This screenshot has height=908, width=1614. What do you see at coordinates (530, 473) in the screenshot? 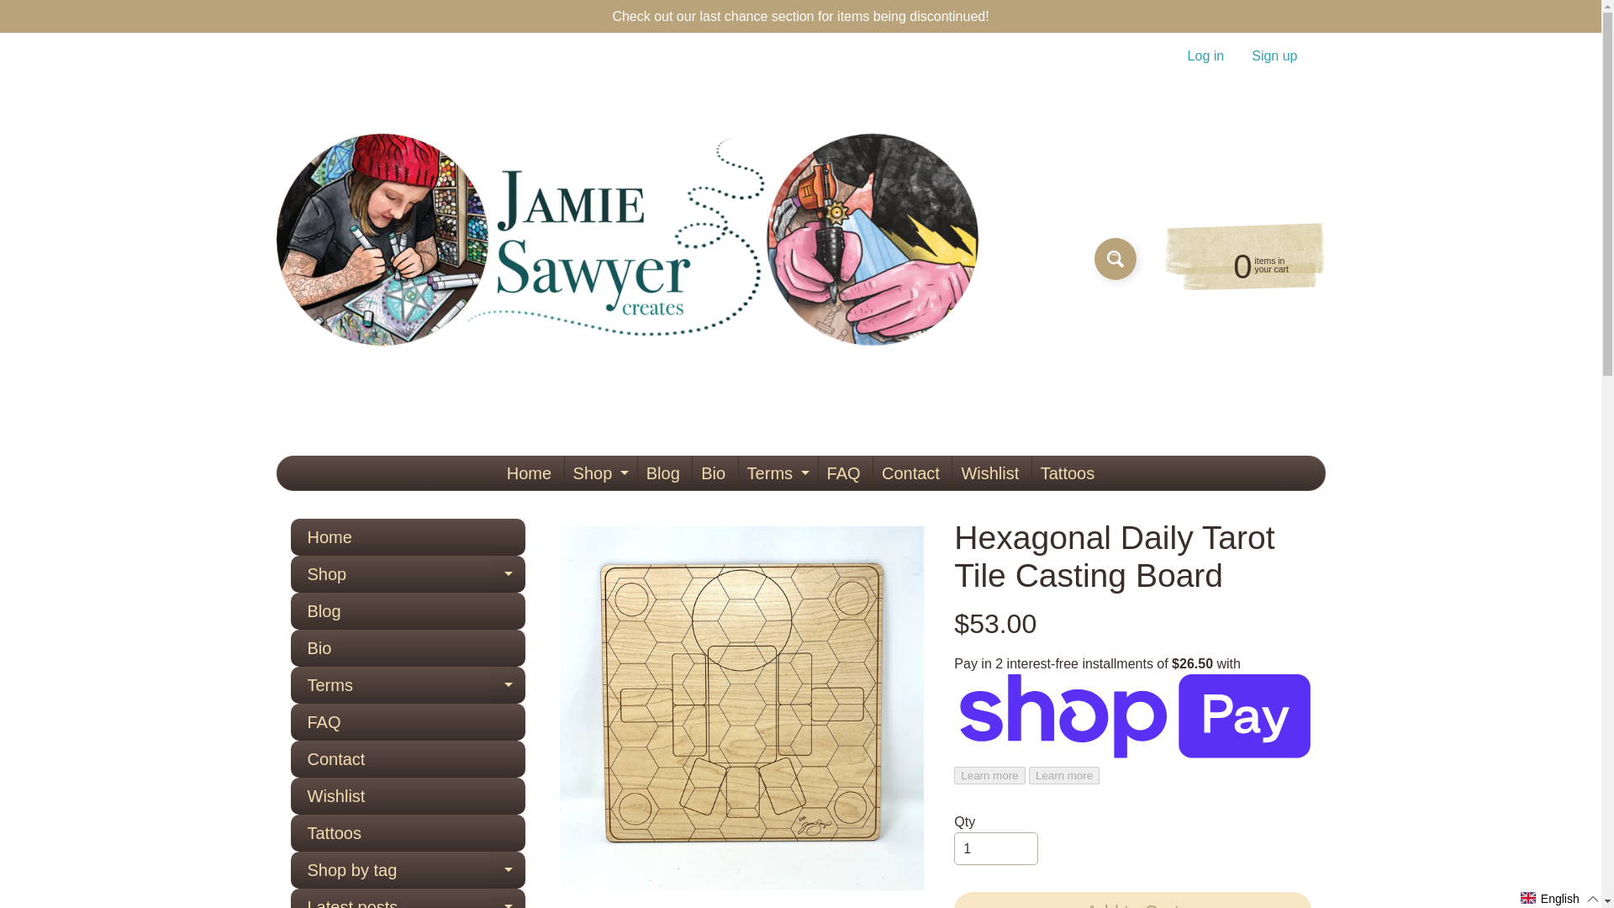
I see `Home` at bounding box center [530, 473].